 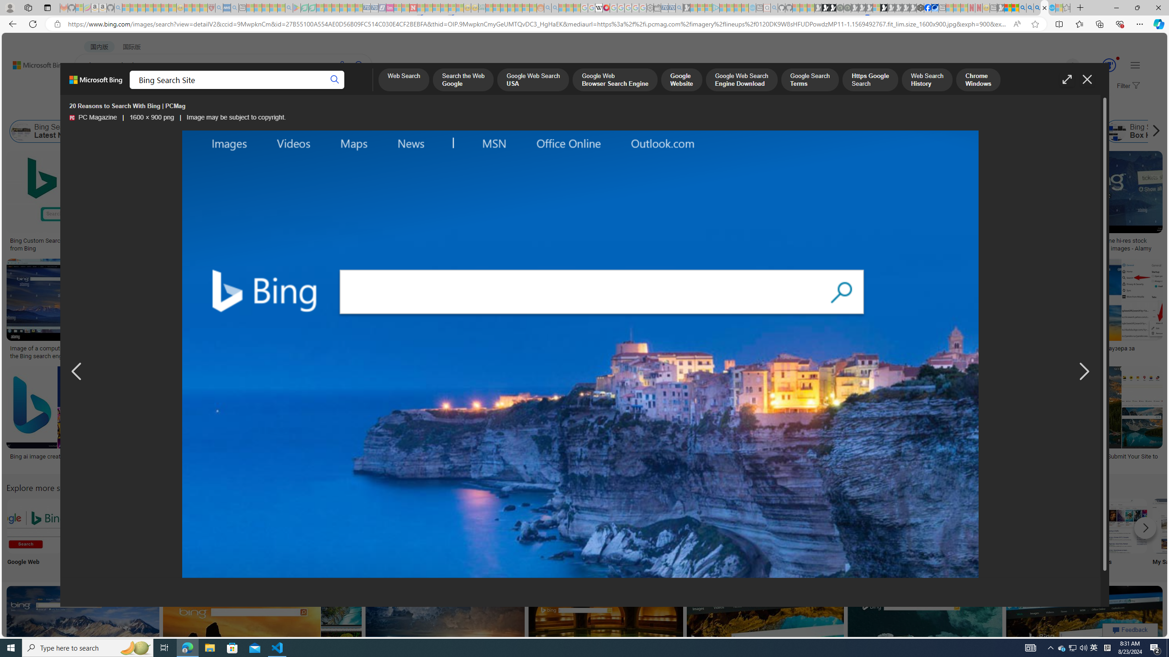 What do you see at coordinates (683, 460) in the screenshot?
I see `Web Searching | Computer Applications for Managers` at bounding box center [683, 460].